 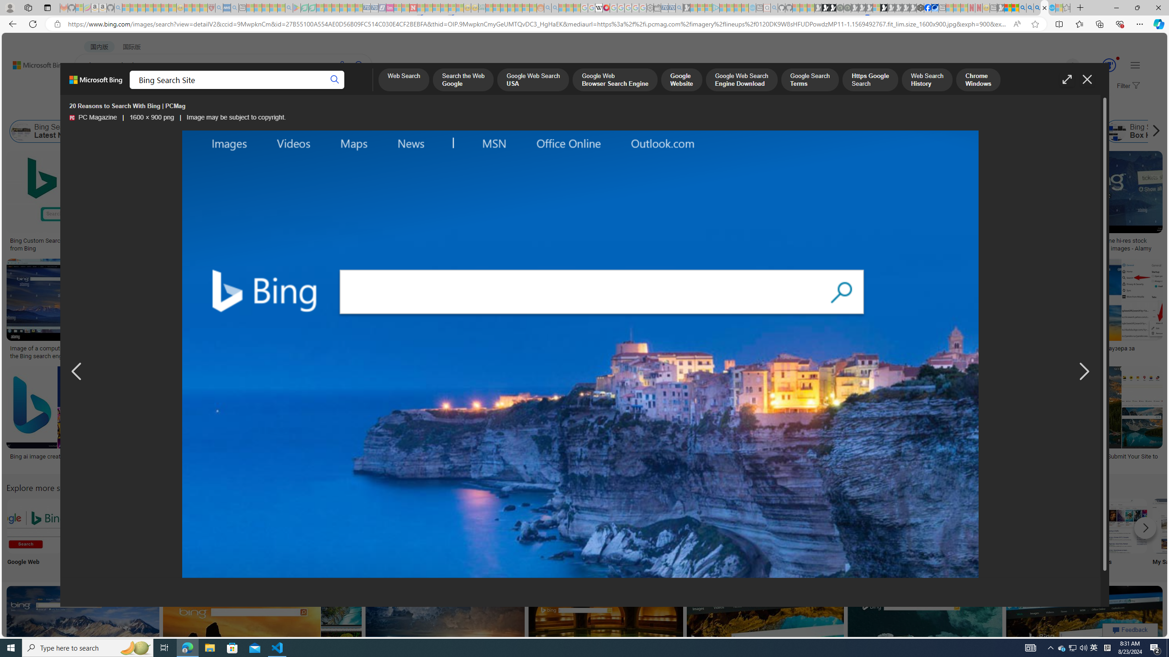 What do you see at coordinates (683, 460) in the screenshot?
I see `Web Searching | Computer Applications for Managers` at bounding box center [683, 460].